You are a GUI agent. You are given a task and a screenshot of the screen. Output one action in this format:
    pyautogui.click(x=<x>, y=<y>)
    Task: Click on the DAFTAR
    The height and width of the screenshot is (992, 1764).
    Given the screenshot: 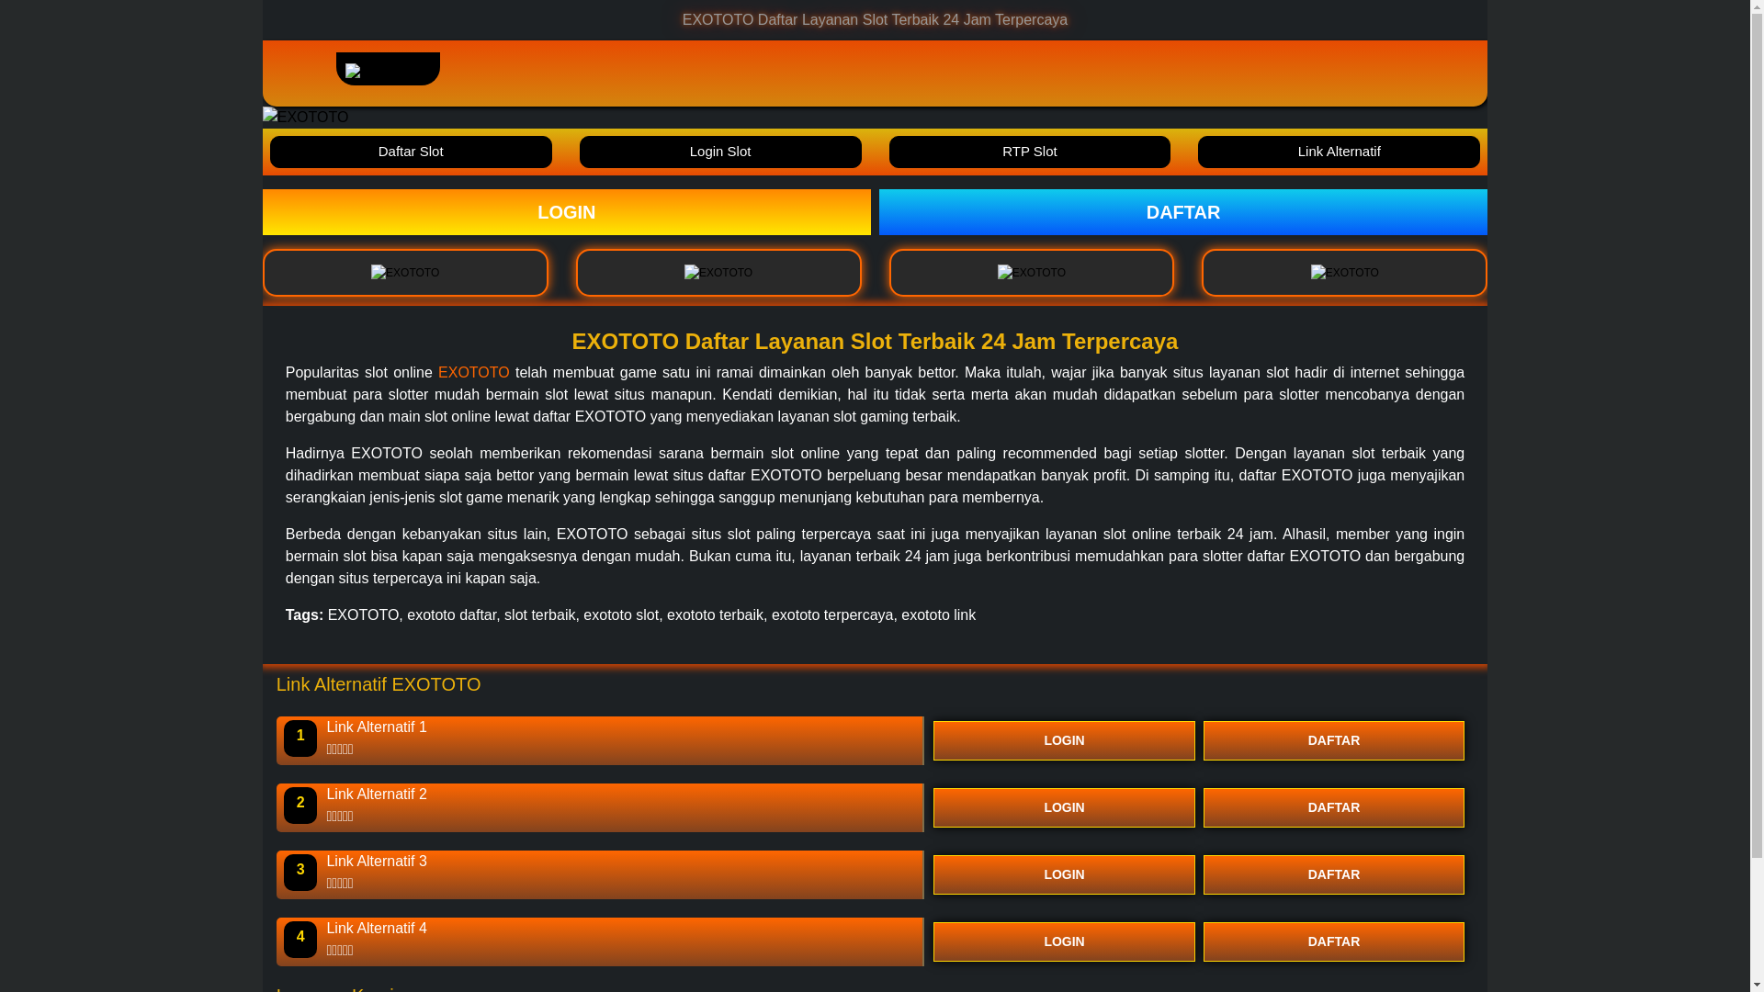 What is the action you would take?
    pyautogui.click(x=1334, y=874)
    